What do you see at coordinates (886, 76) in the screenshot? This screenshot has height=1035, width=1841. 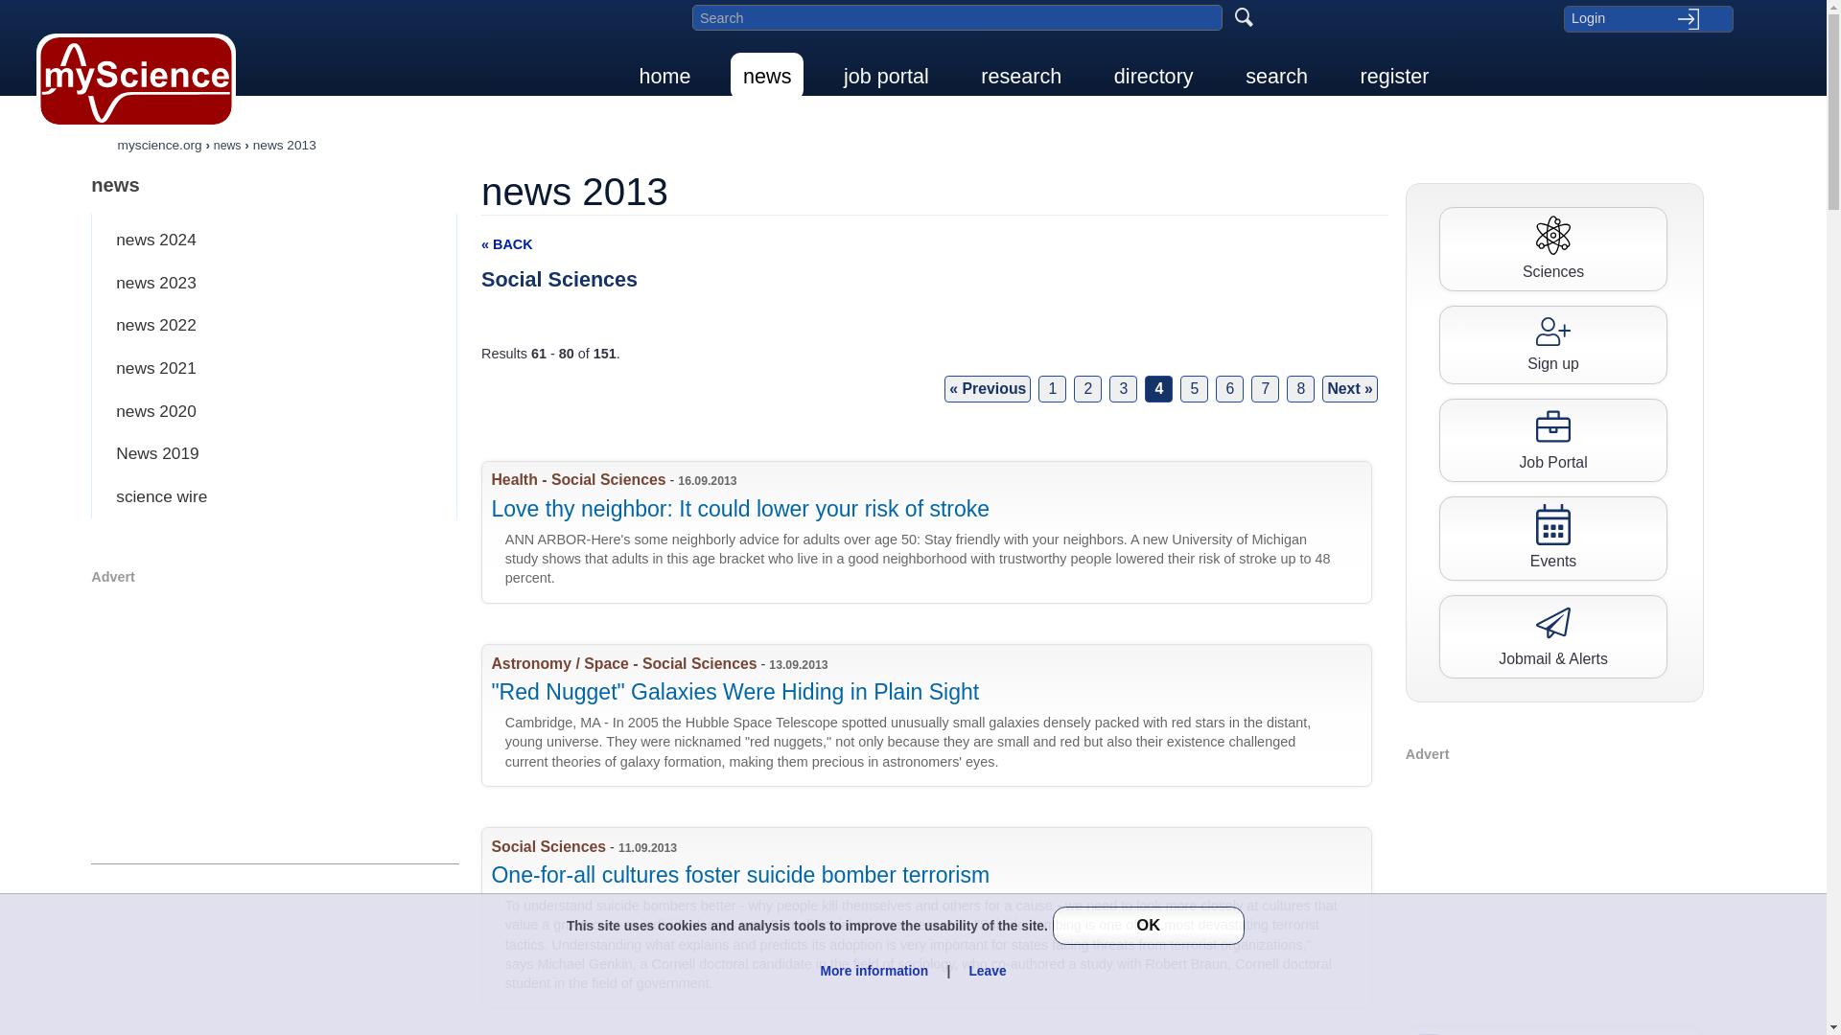 I see `job portal` at bounding box center [886, 76].